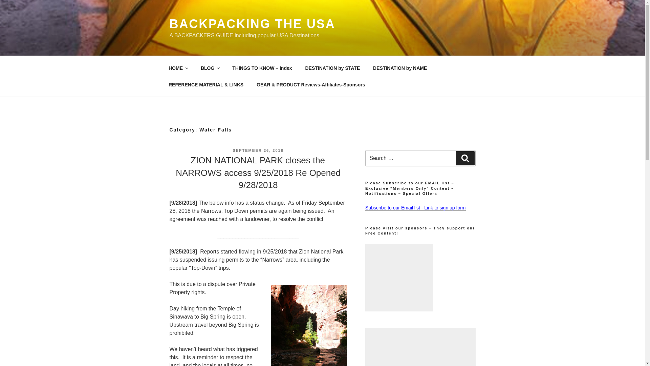 This screenshot has height=366, width=650. I want to click on Subscribe to our Email list - Link to sign up form, so click(415, 207).